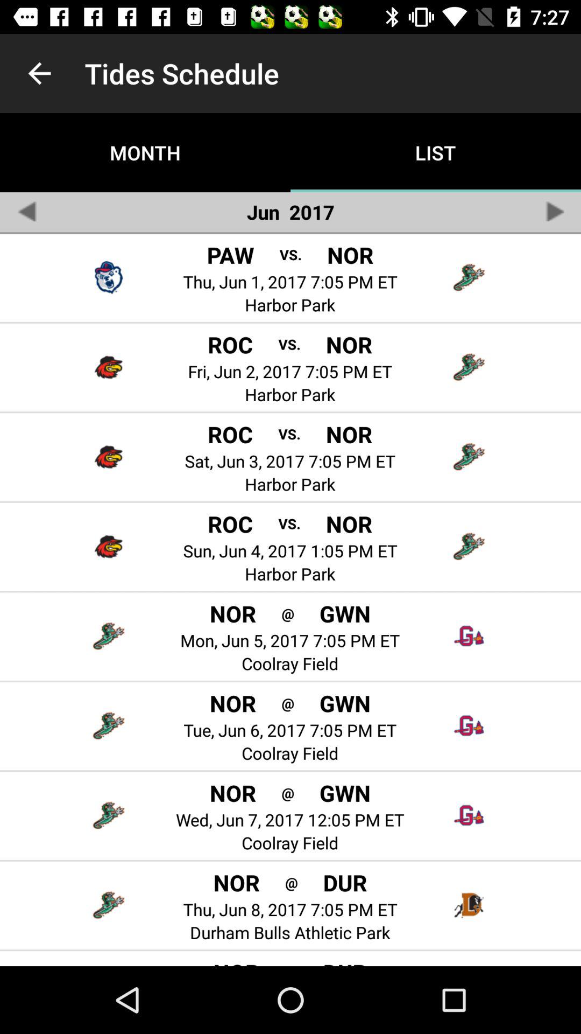 The image size is (581, 1034). What do you see at coordinates (39, 73) in the screenshot?
I see `click icon next to the tides schedule` at bounding box center [39, 73].